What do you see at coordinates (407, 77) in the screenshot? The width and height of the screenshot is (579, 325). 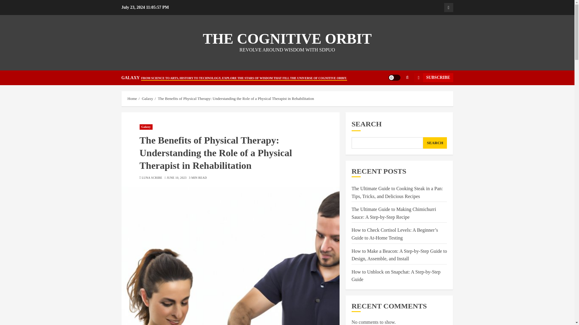 I see `Search` at bounding box center [407, 77].